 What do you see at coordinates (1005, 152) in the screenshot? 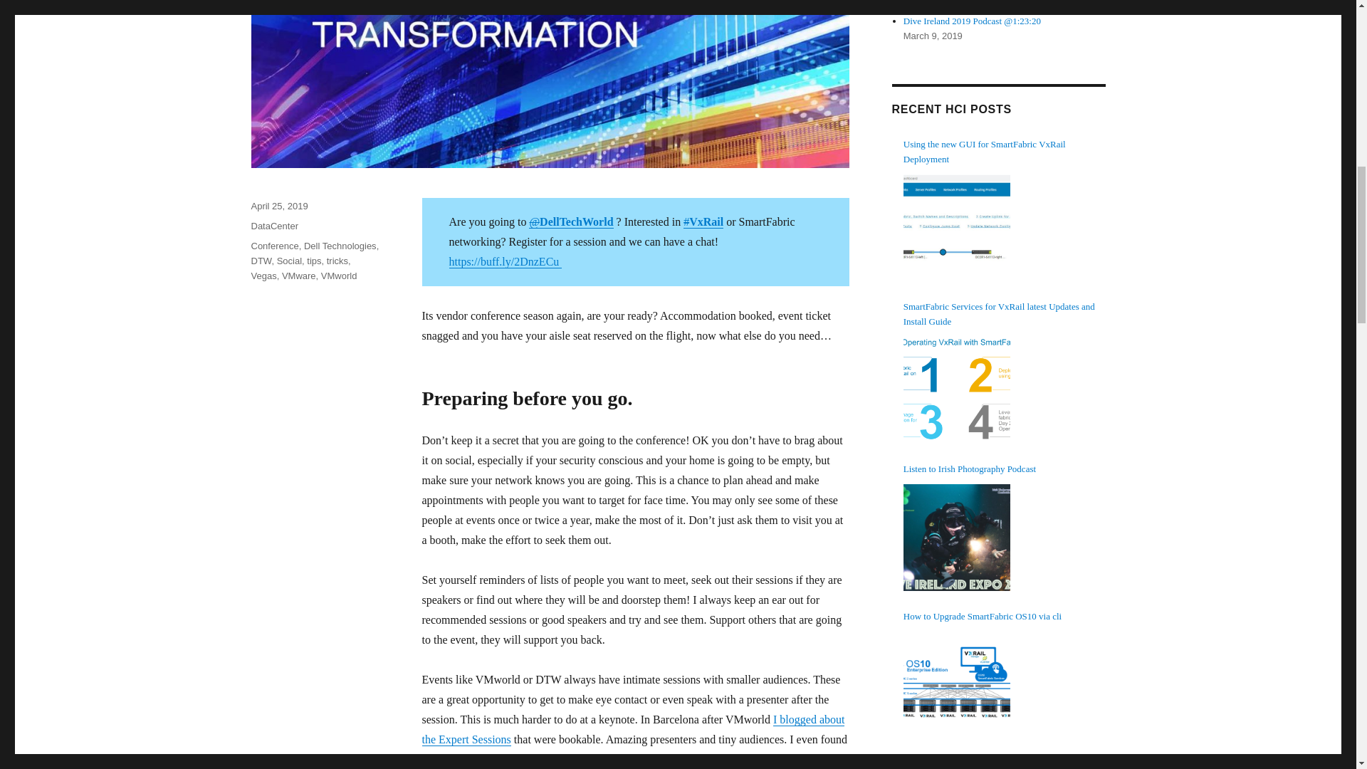
I see `Using the new GUI for SmartFabric VxRail Deployment` at bounding box center [1005, 152].